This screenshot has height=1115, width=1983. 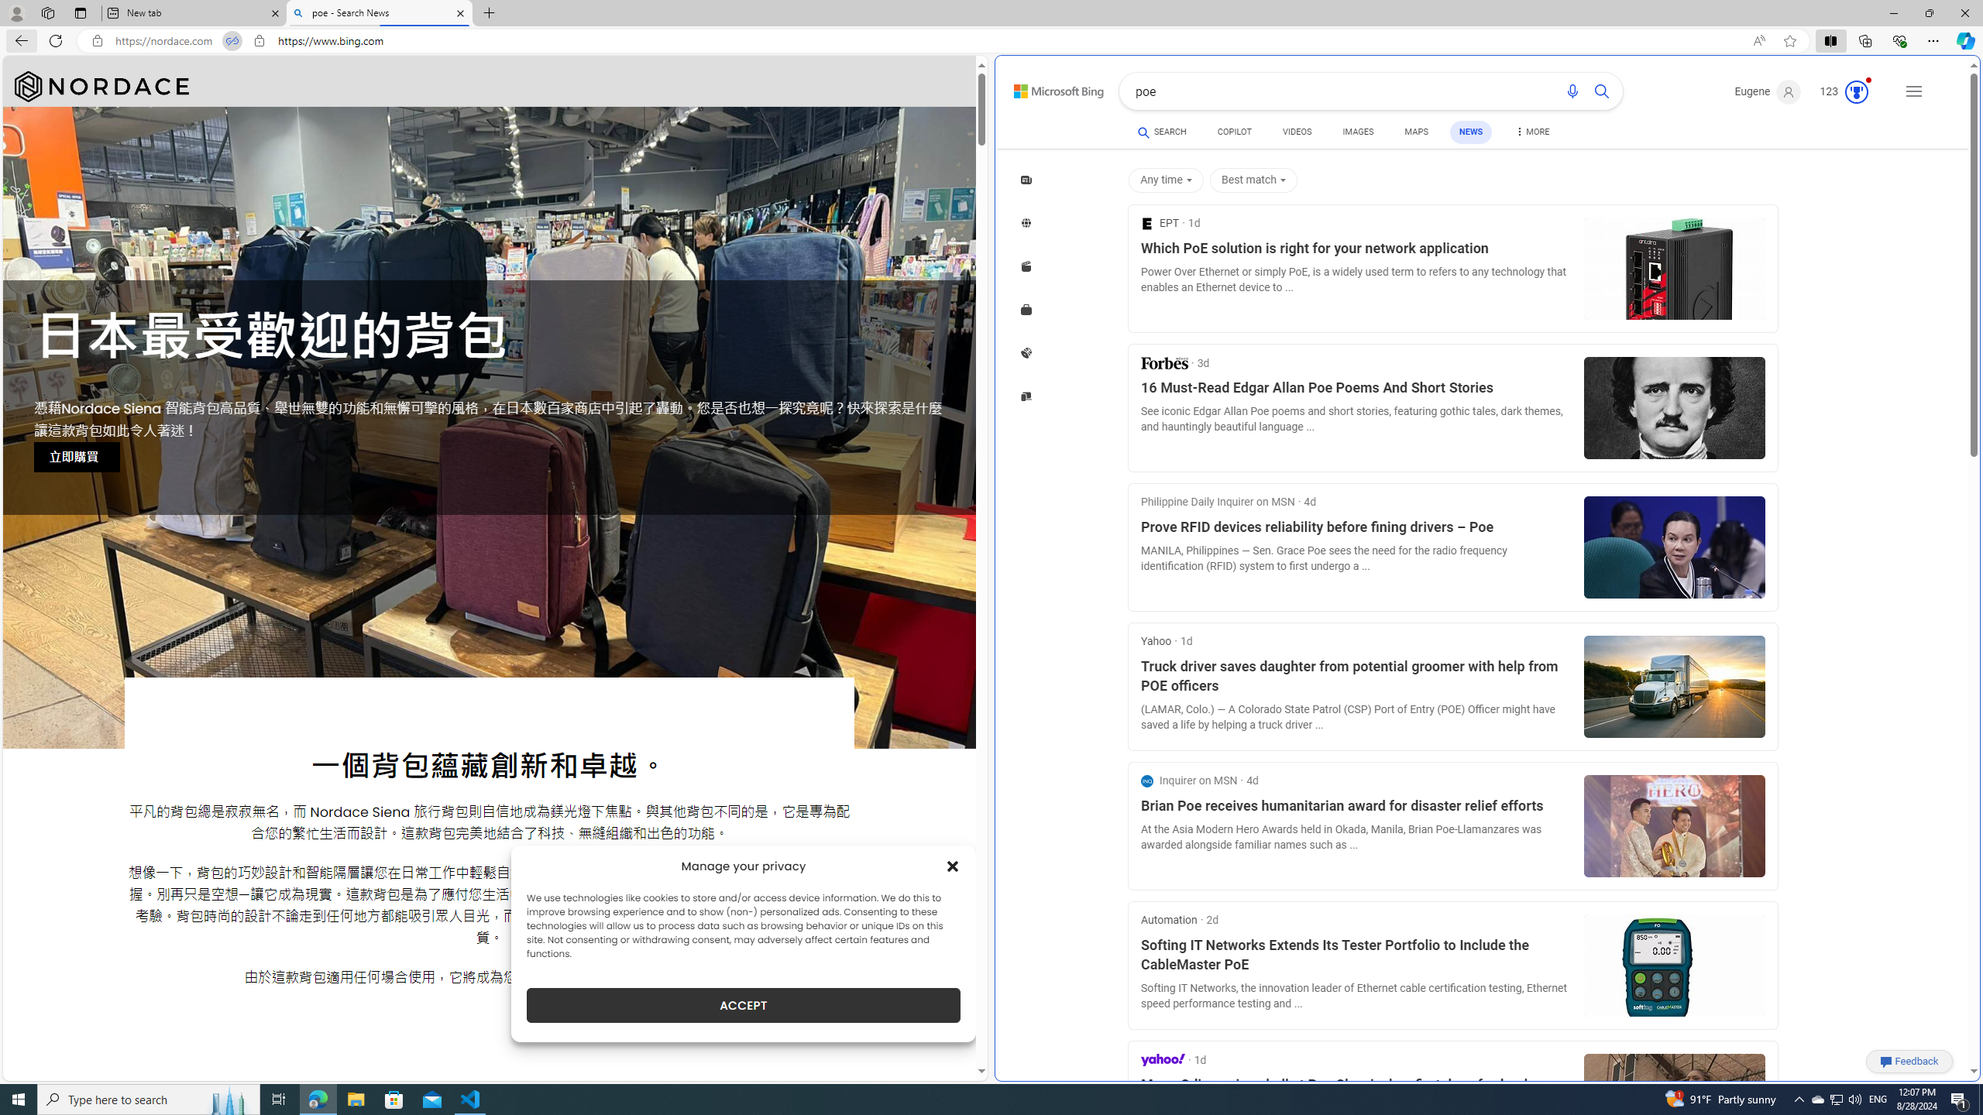 I want to click on poe - Search News, so click(x=378, y=13).